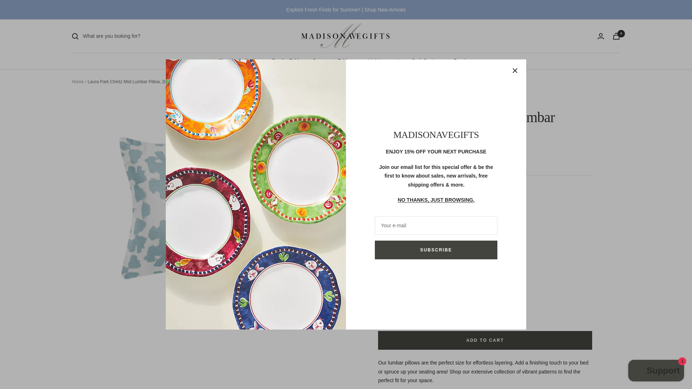  Describe the element at coordinates (463, 61) in the screenshot. I see `Furniture` at that location.